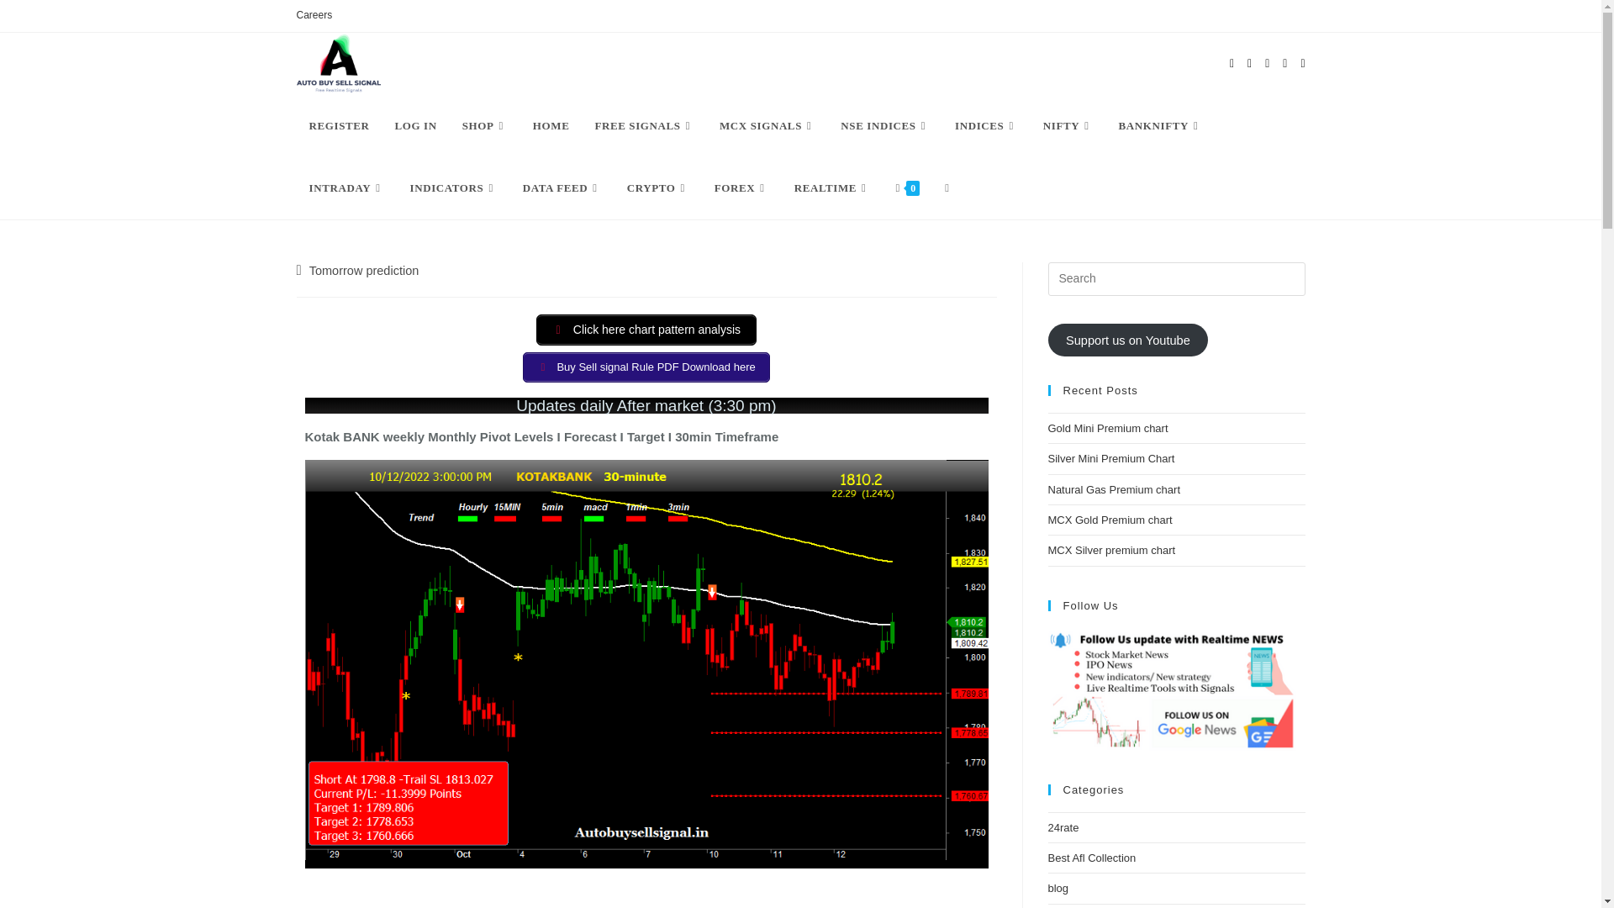 The image size is (1614, 908). What do you see at coordinates (1175, 689) in the screenshot?
I see `Follow us` at bounding box center [1175, 689].